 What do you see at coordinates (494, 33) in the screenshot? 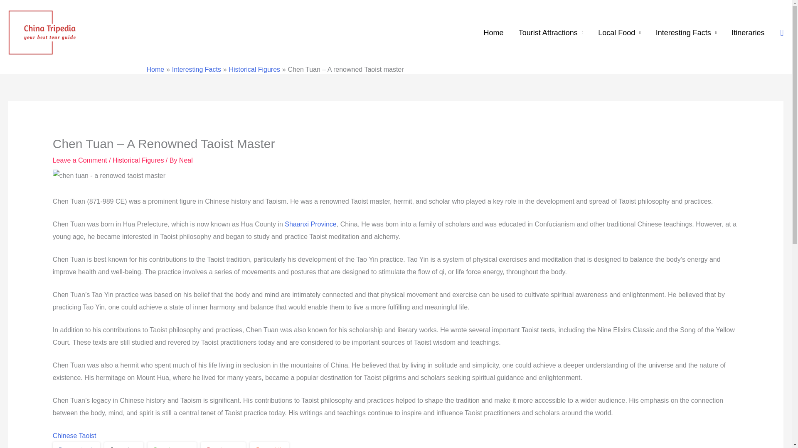
I see `Home` at bounding box center [494, 33].